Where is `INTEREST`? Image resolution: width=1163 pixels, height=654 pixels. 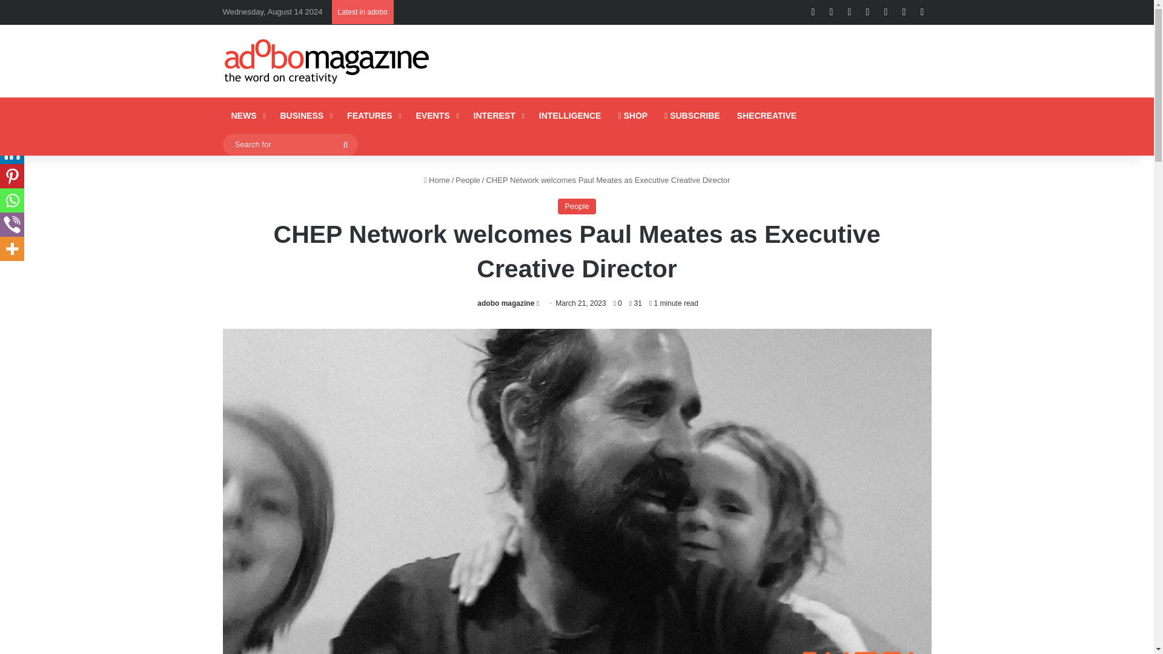 INTEREST is located at coordinates (498, 115).